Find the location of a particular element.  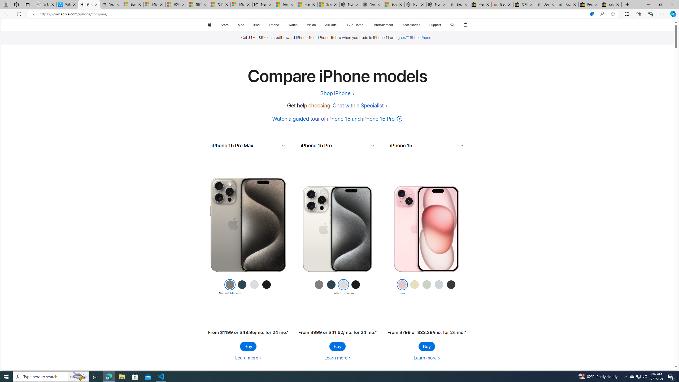

Black Titanium is located at coordinates (355, 287).